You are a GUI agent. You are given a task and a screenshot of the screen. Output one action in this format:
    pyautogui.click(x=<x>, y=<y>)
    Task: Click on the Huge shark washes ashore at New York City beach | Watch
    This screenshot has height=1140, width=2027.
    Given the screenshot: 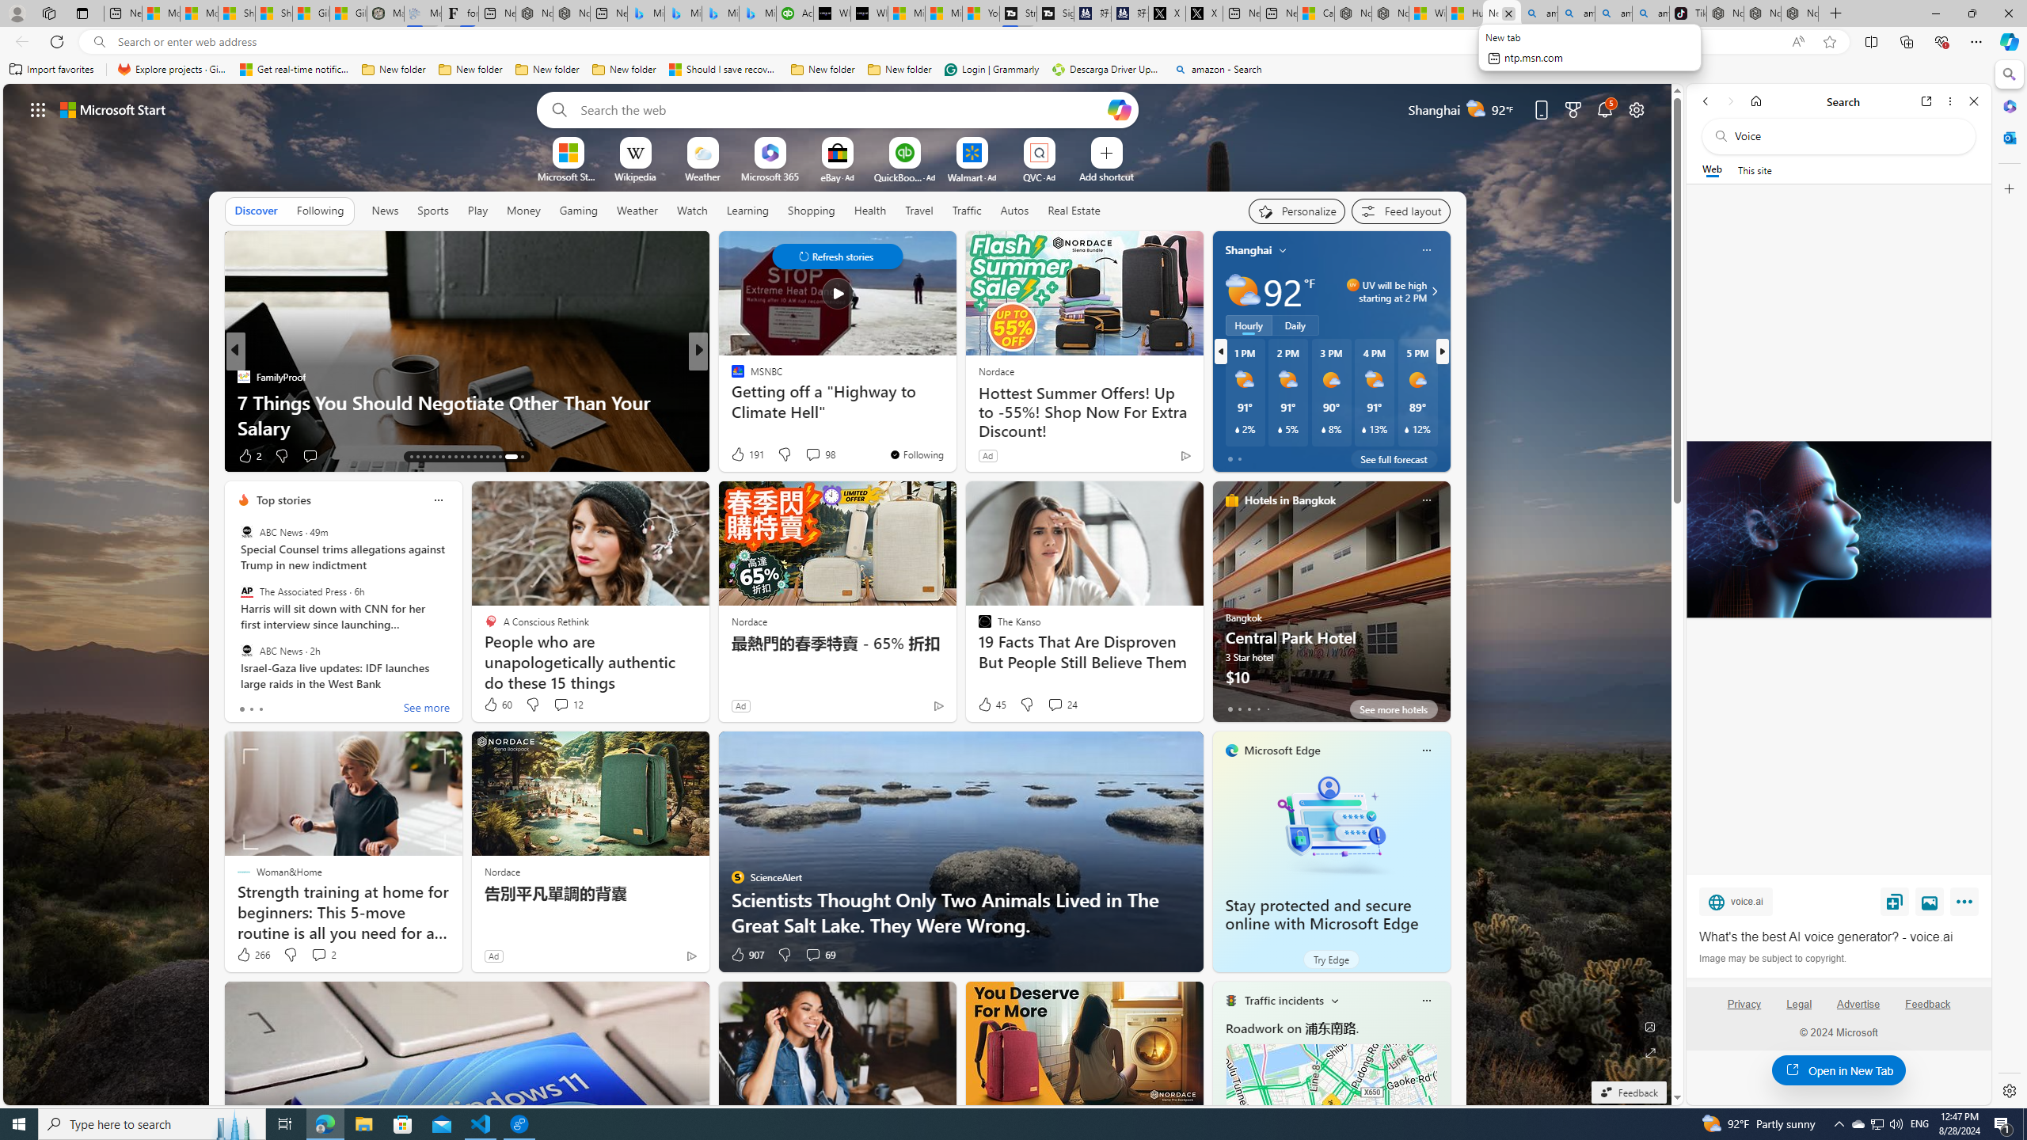 What is the action you would take?
    pyautogui.click(x=1464, y=13)
    